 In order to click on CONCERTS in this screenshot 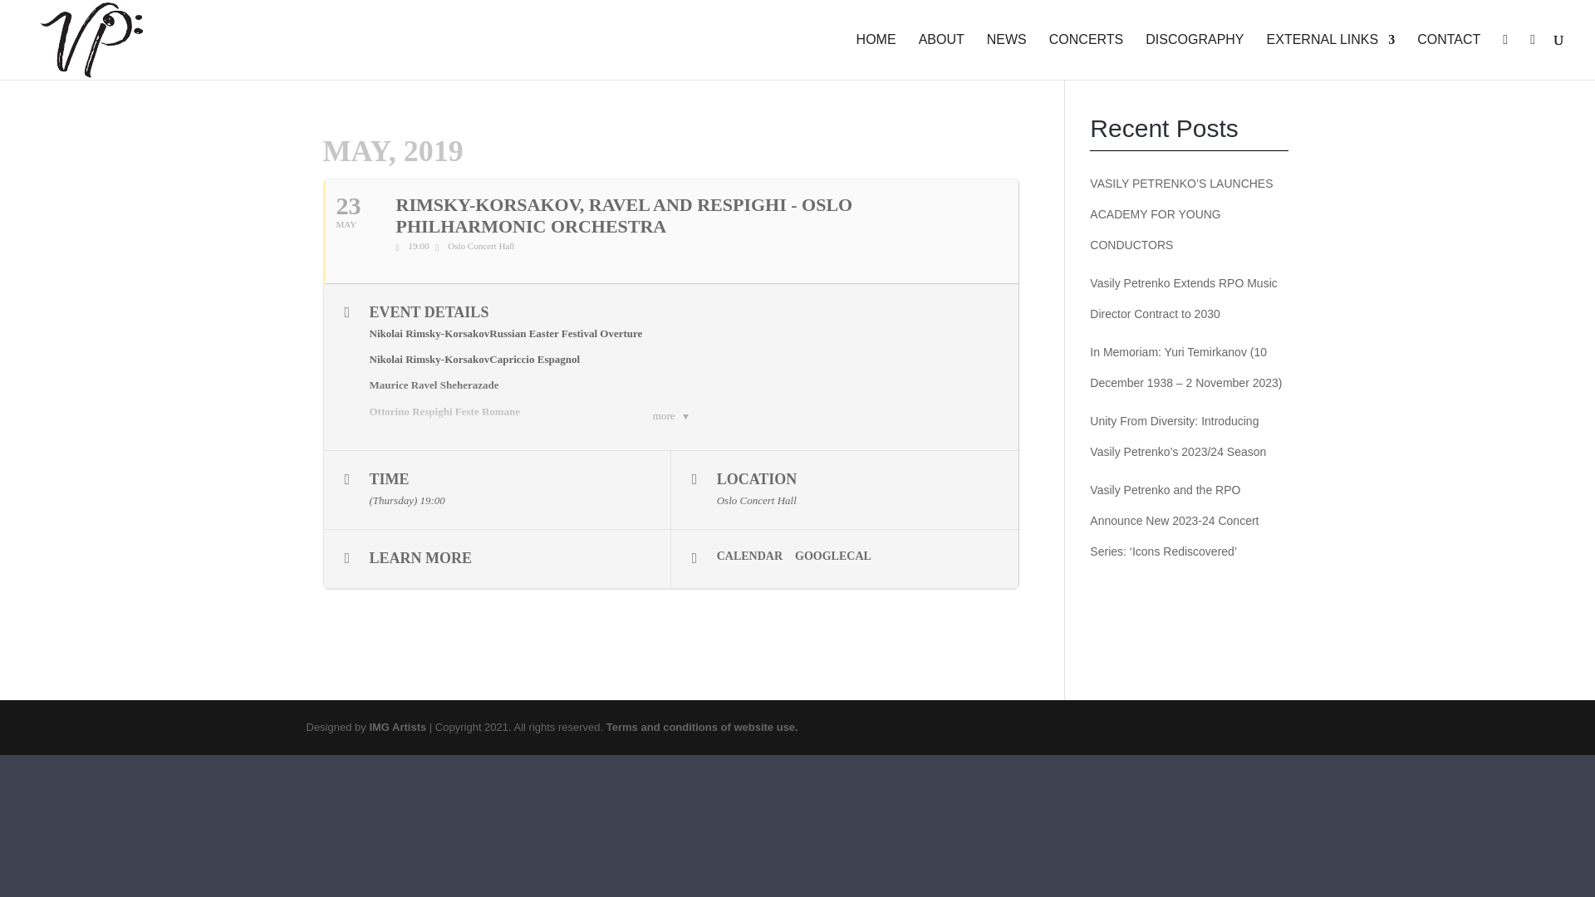, I will do `click(1087, 56)`.